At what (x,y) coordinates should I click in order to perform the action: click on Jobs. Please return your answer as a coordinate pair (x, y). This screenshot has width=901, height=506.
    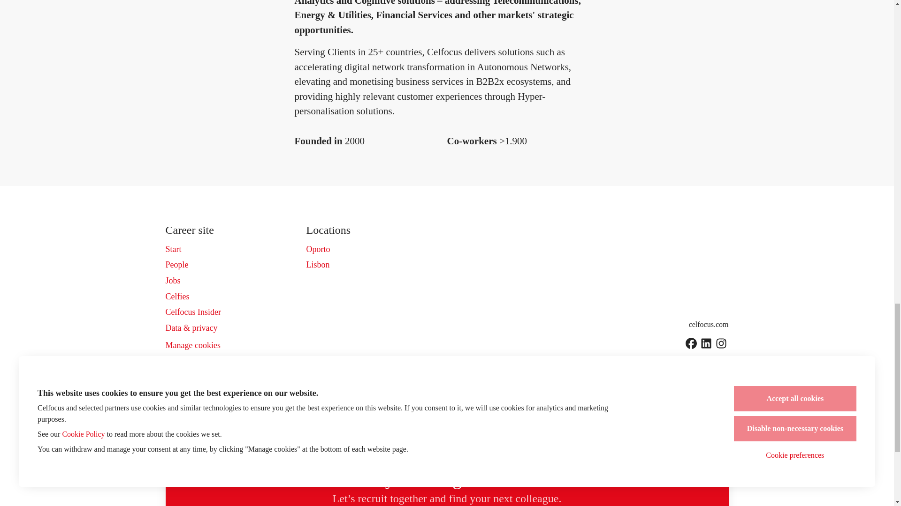
    Looking at the image, I should click on (173, 281).